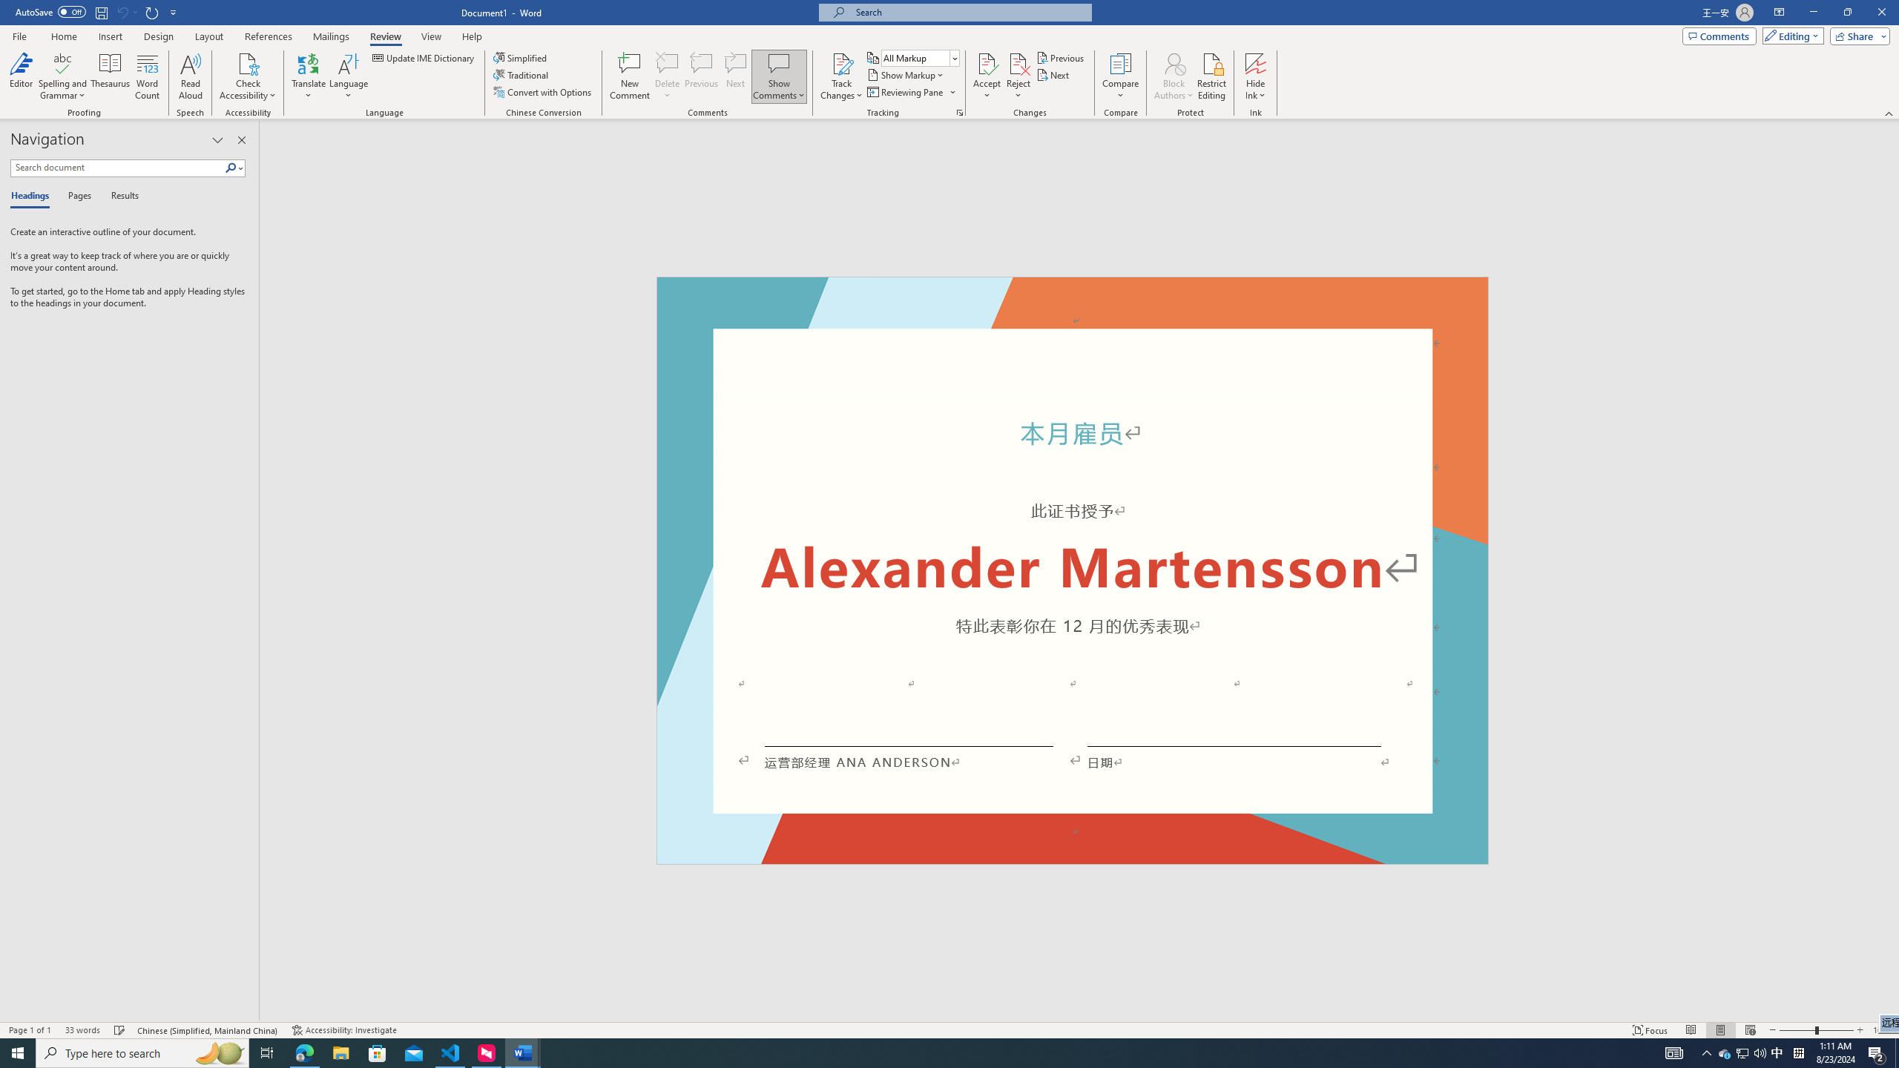  Describe the element at coordinates (911, 92) in the screenshot. I see `Reviewing Pane` at that location.